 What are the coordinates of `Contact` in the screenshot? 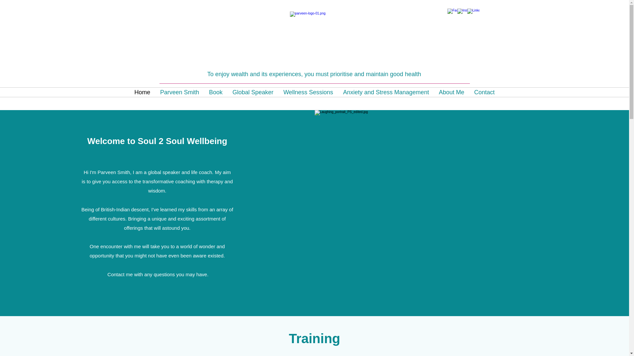 It's located at (484, 92).